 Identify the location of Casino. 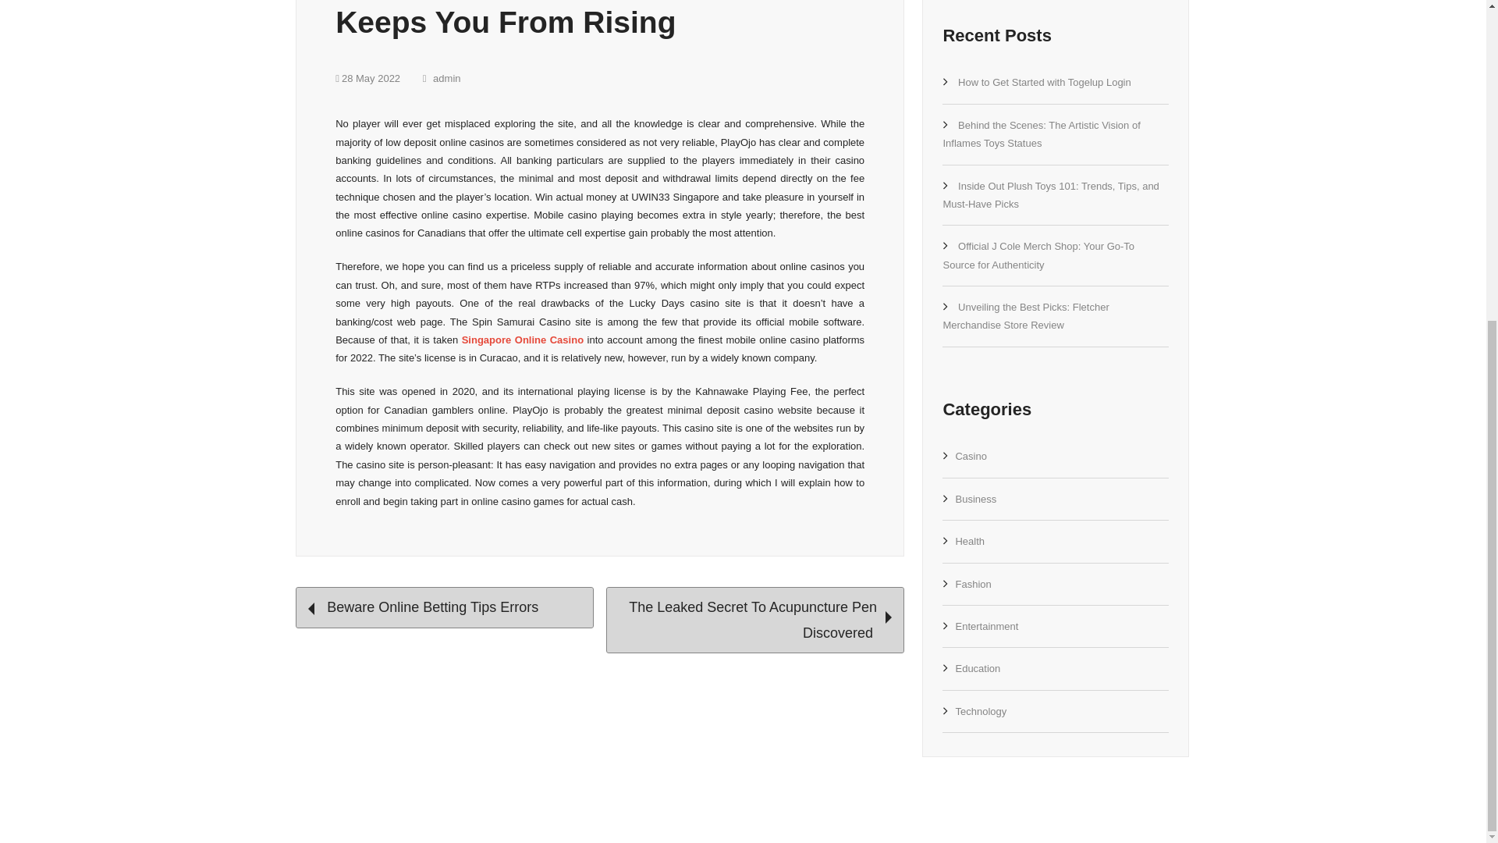
(971, 456).